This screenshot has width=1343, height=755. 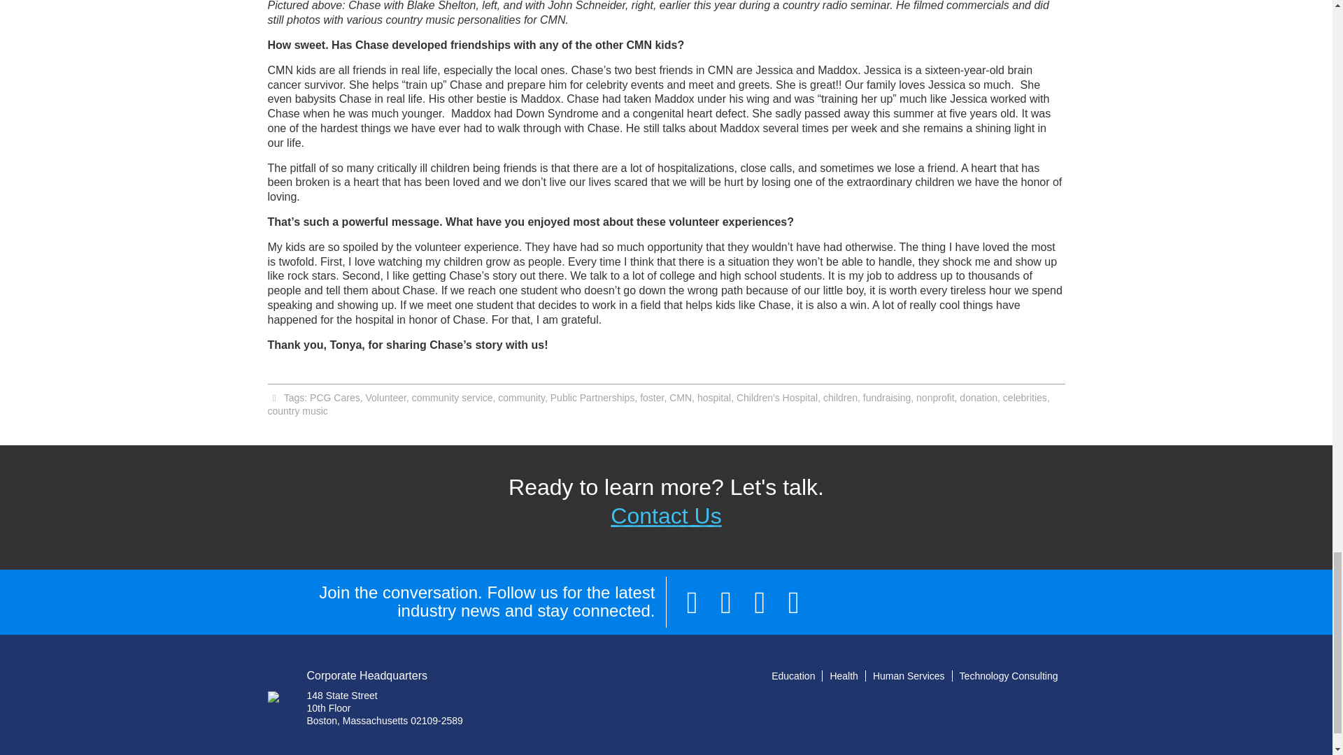 What do you see at coordinates (522, 397) in the screenshot?
I see `community` at bounding box center [522, 397].